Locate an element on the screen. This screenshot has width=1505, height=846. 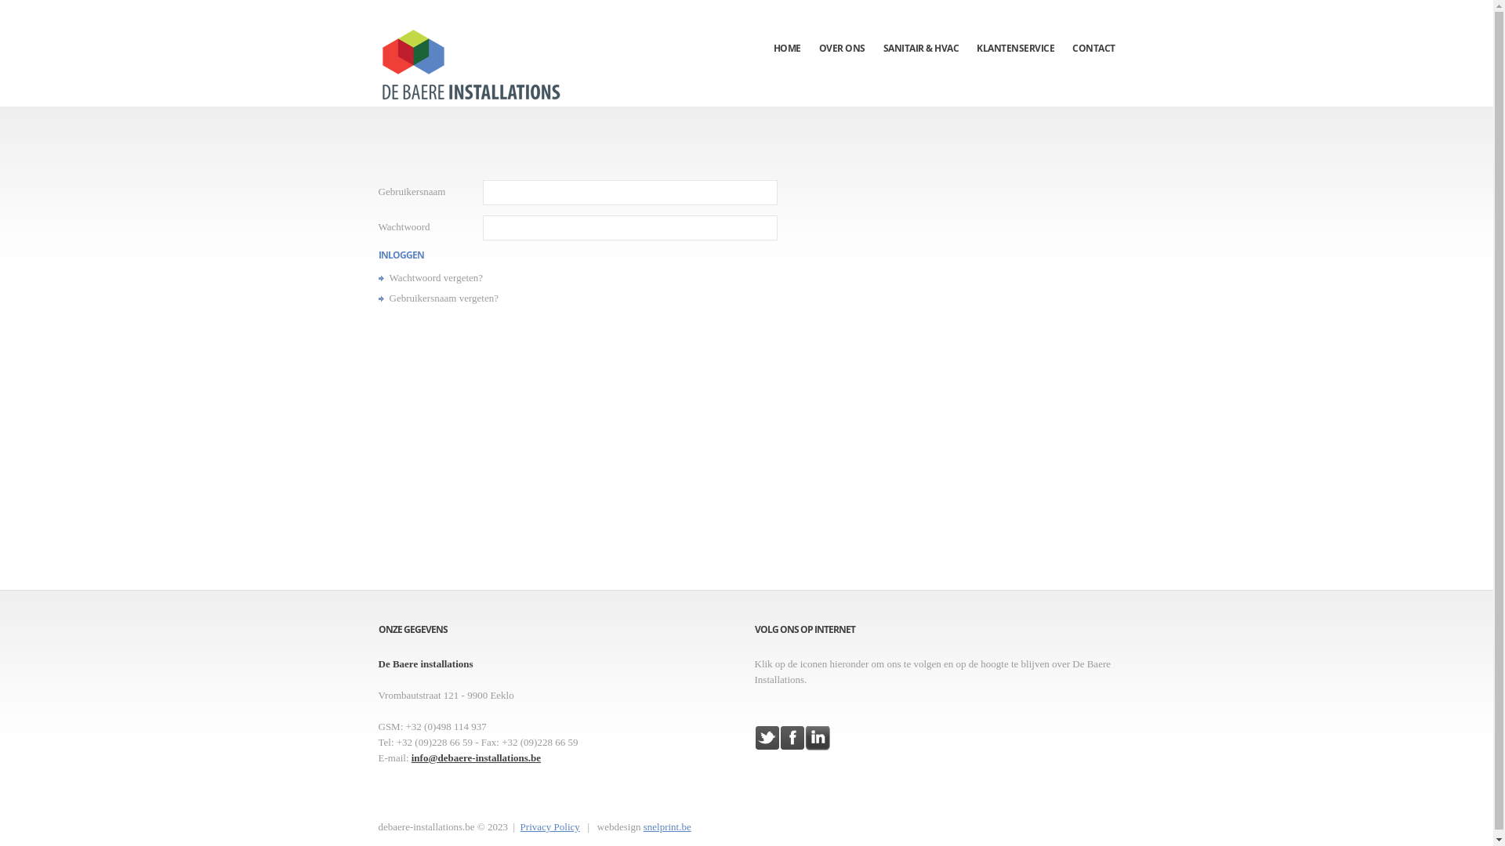
KLANTENSERVICE is located at coordinates (1016, 27).